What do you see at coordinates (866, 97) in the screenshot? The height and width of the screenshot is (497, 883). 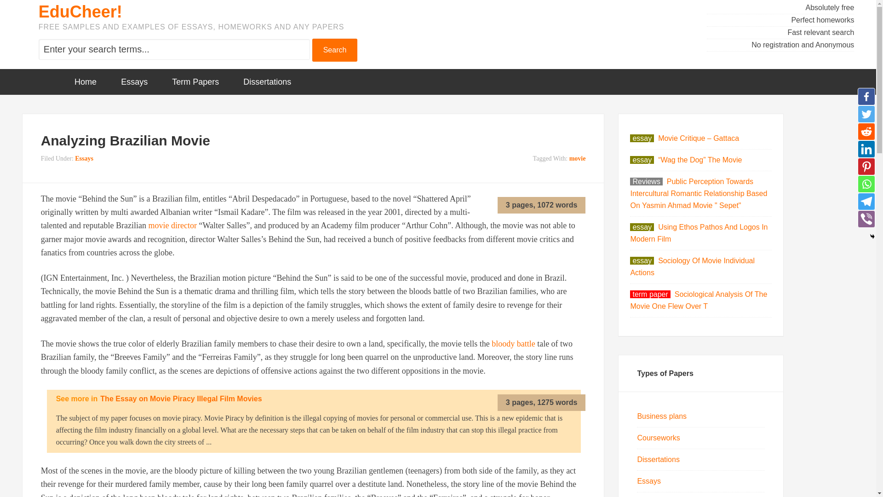 I see `Facebook` at bounding box center [866, 97].